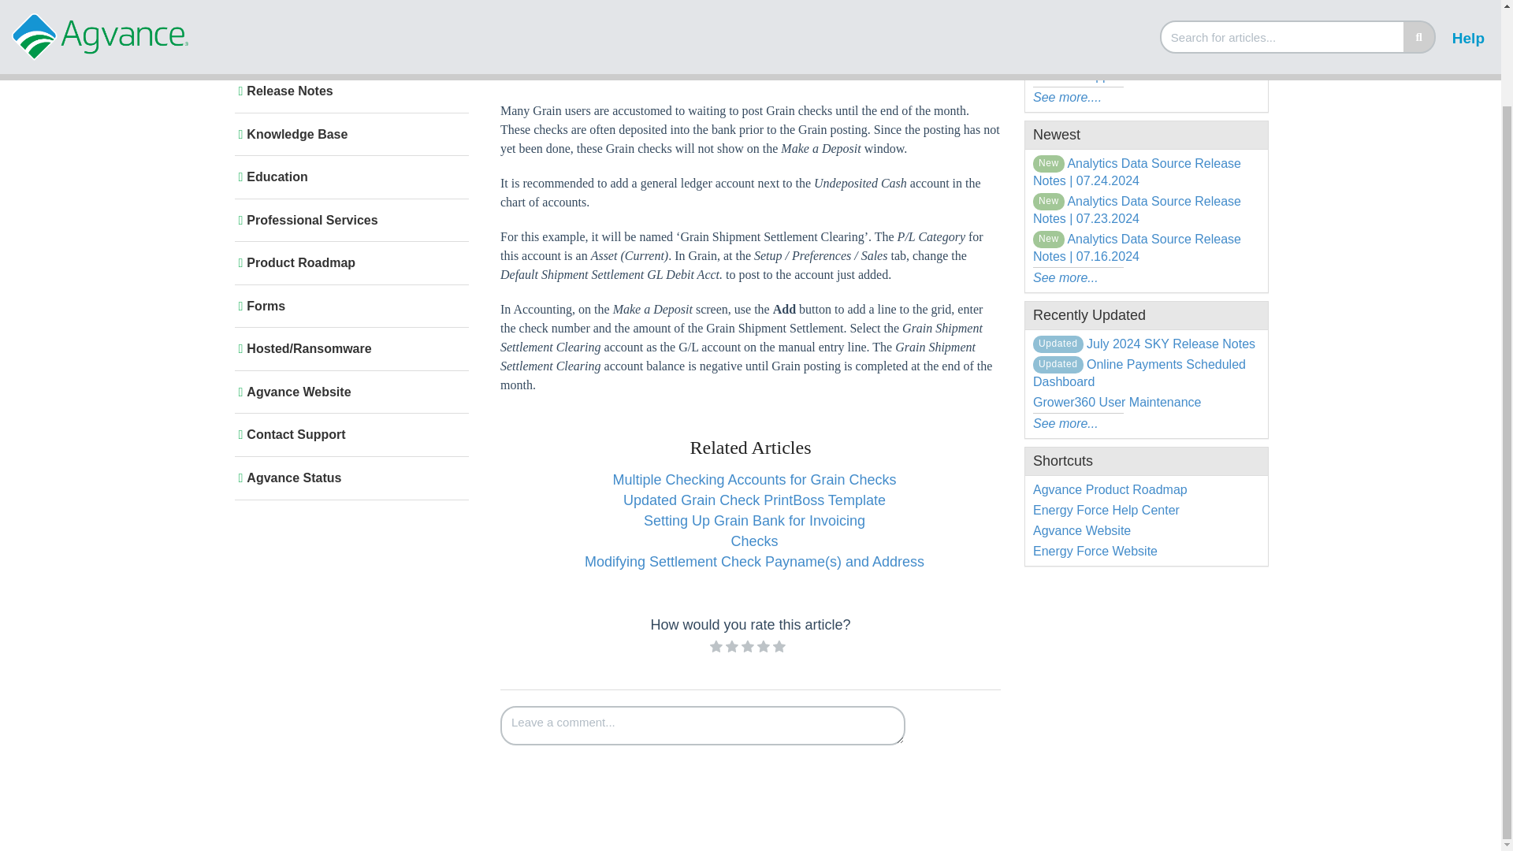  What do you see at coordinates (348, 91) in the screenshot?
I see `Release Notes` at bounding box center [348, 91].